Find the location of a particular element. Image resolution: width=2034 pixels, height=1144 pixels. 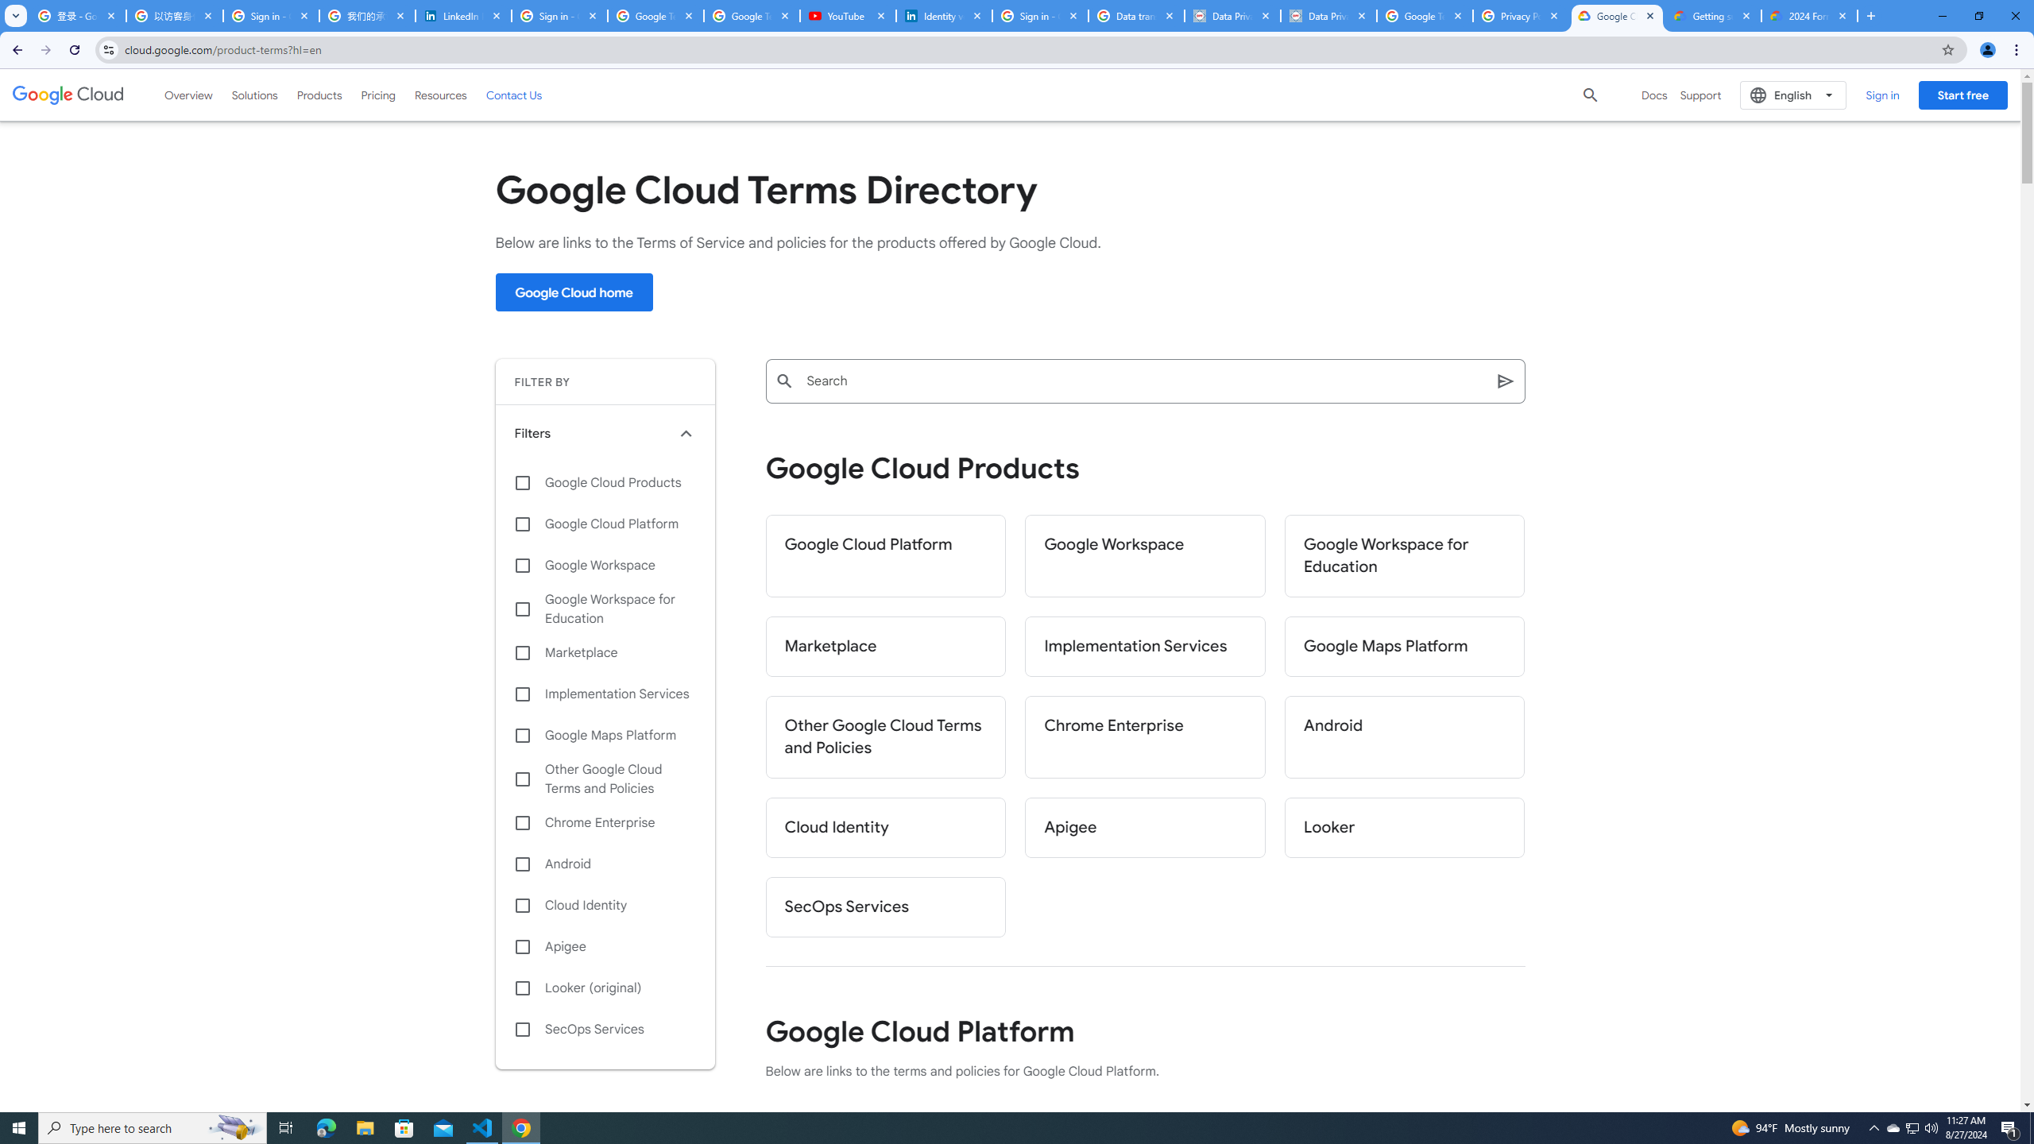

Looker is located at coordinates (1405, 828).